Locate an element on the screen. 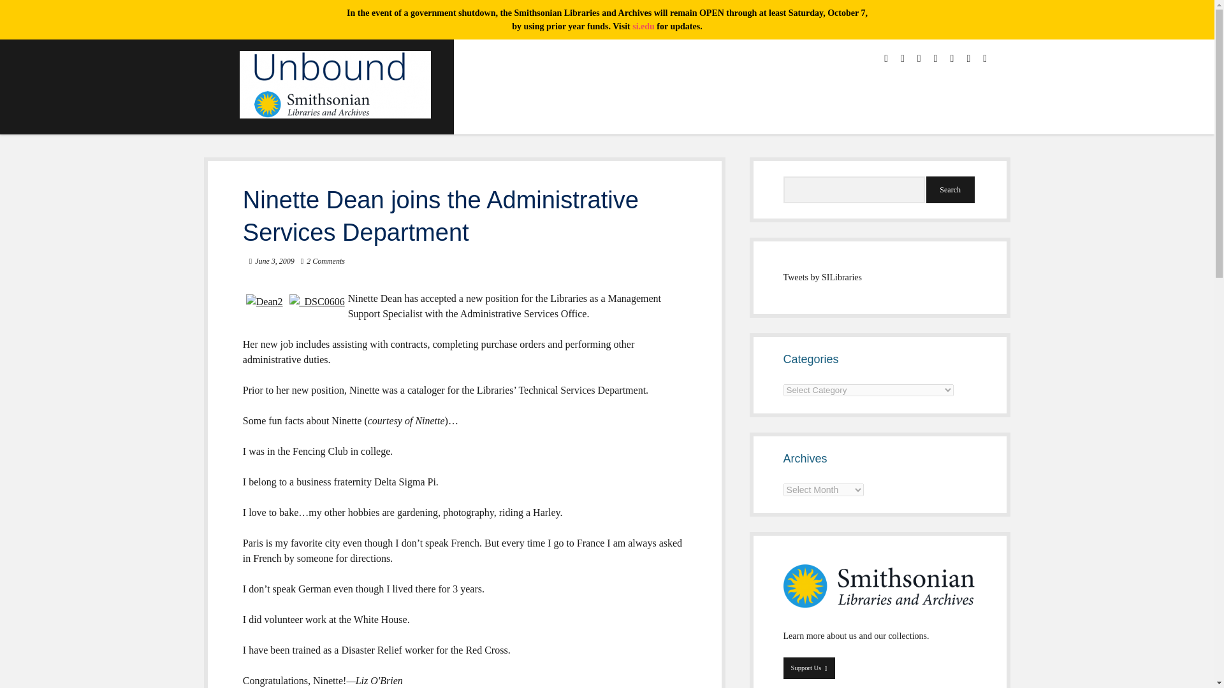 The height and width of the screenshot is (688, 1224). June 3, 2009 is located at coordinates (854, 189).